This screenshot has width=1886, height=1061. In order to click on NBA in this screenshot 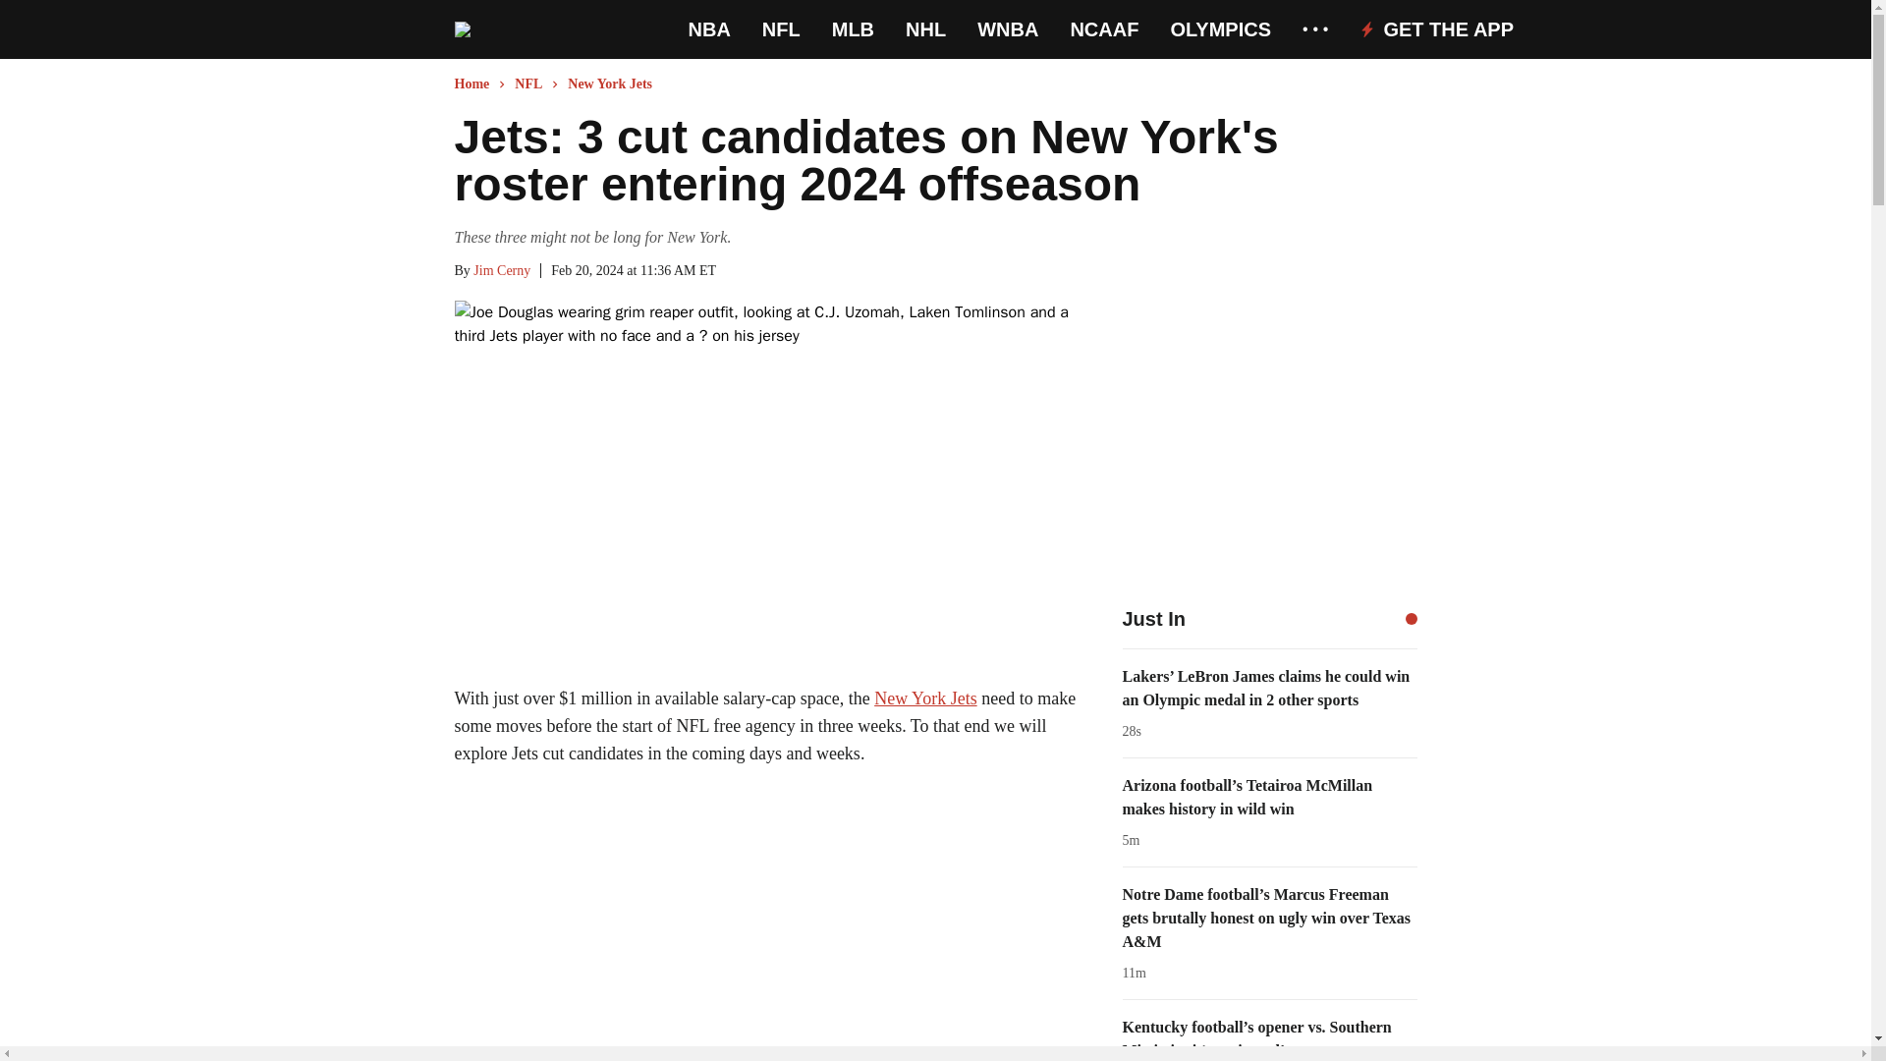, I will do `click(709, 29)`.